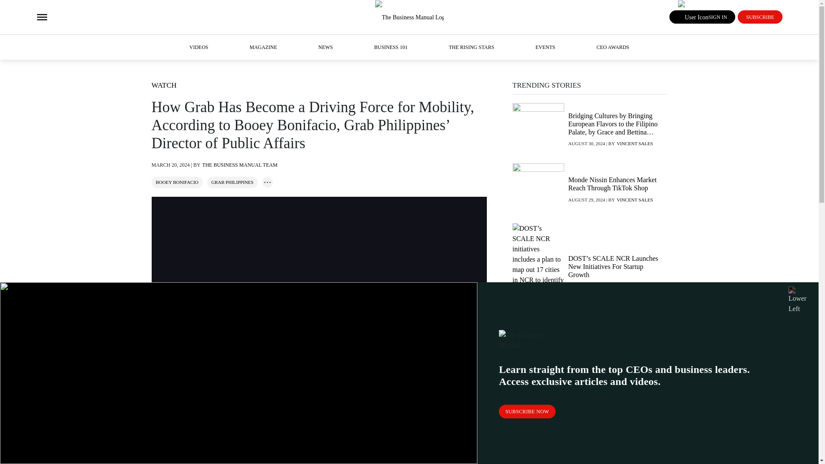 This screenshot has width=825, height=464. I want to click on on, so click(267, 182).